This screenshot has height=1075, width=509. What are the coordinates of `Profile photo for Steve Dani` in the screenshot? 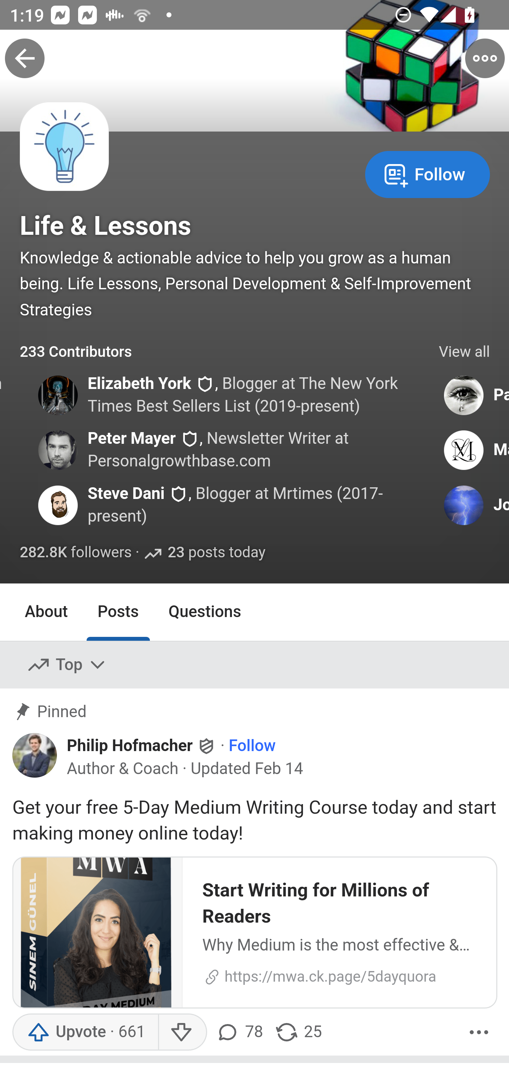 It's located at (57, 505).